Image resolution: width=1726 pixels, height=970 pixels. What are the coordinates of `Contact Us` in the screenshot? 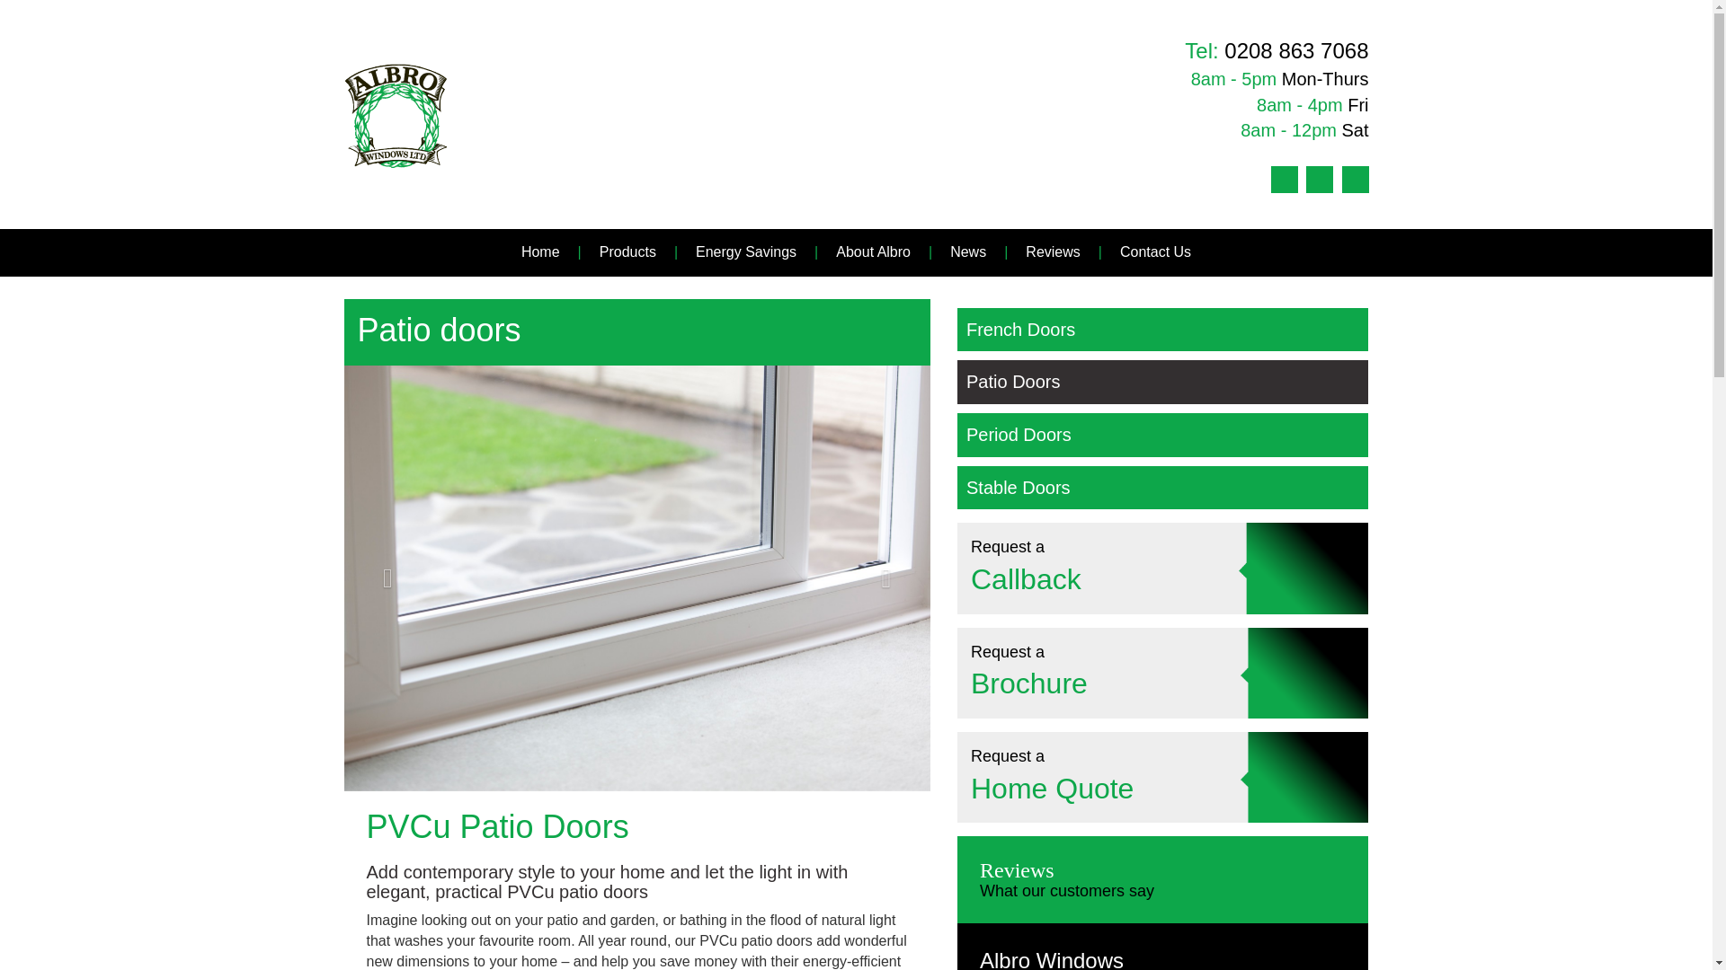 It's located at (1155, 251).